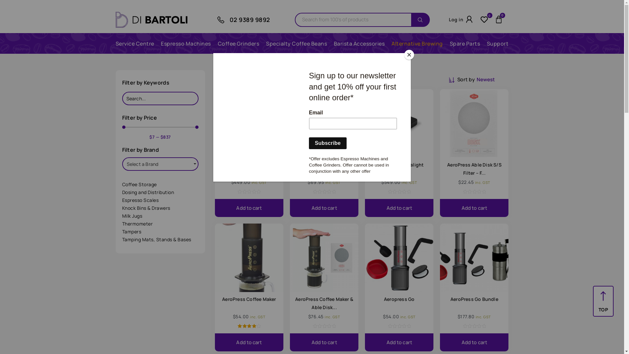  Describe the element at coordinates (250, 20) in the screenshot. I see `02 9389 9892` at that location.